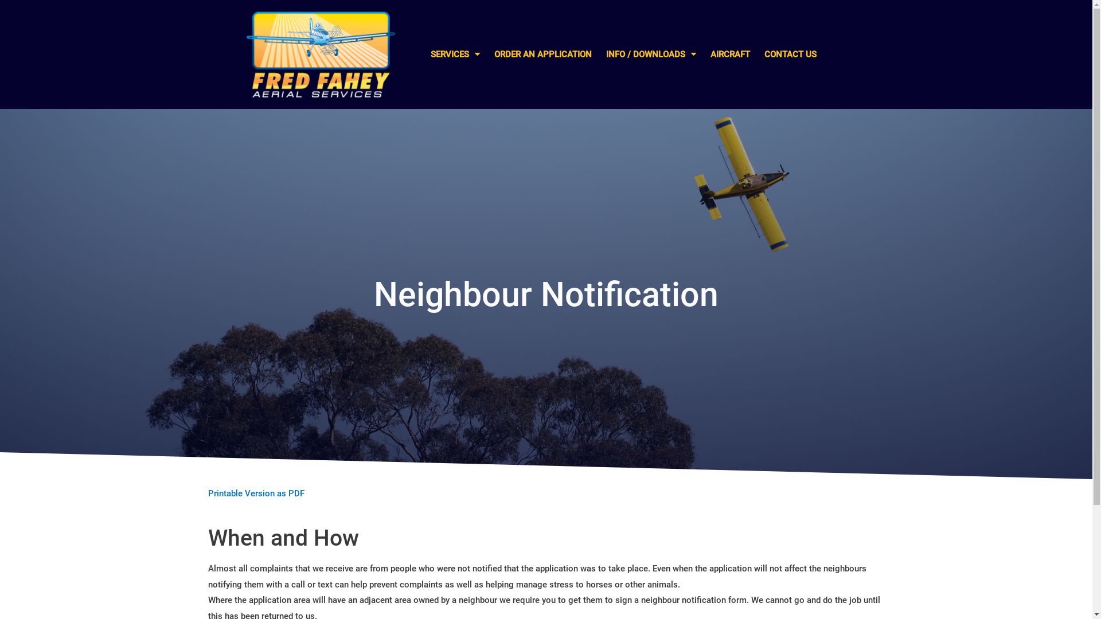  What do you see at coordinates (790, 54) in the screenshot?
I see `CONTACT US` at bounding box center [790, 54].